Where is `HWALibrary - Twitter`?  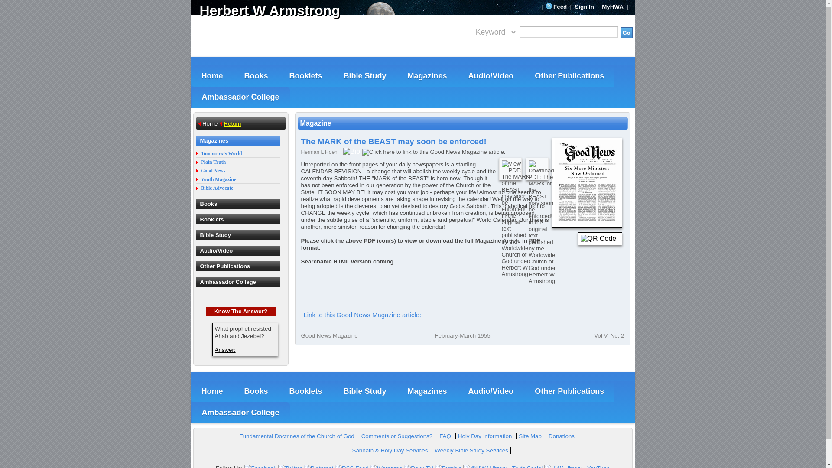 HWALibrary - Twitter is located at coordinates (289, 466).